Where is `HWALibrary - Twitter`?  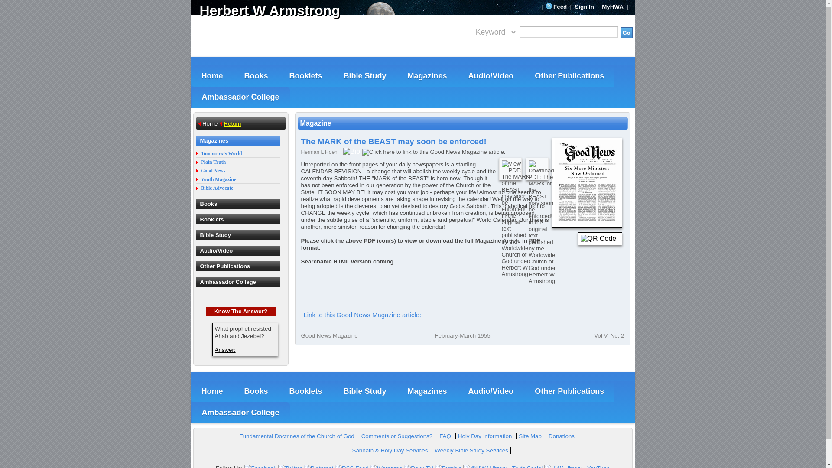 HWALibrary - Twitter is located at coordinates (289, 466).